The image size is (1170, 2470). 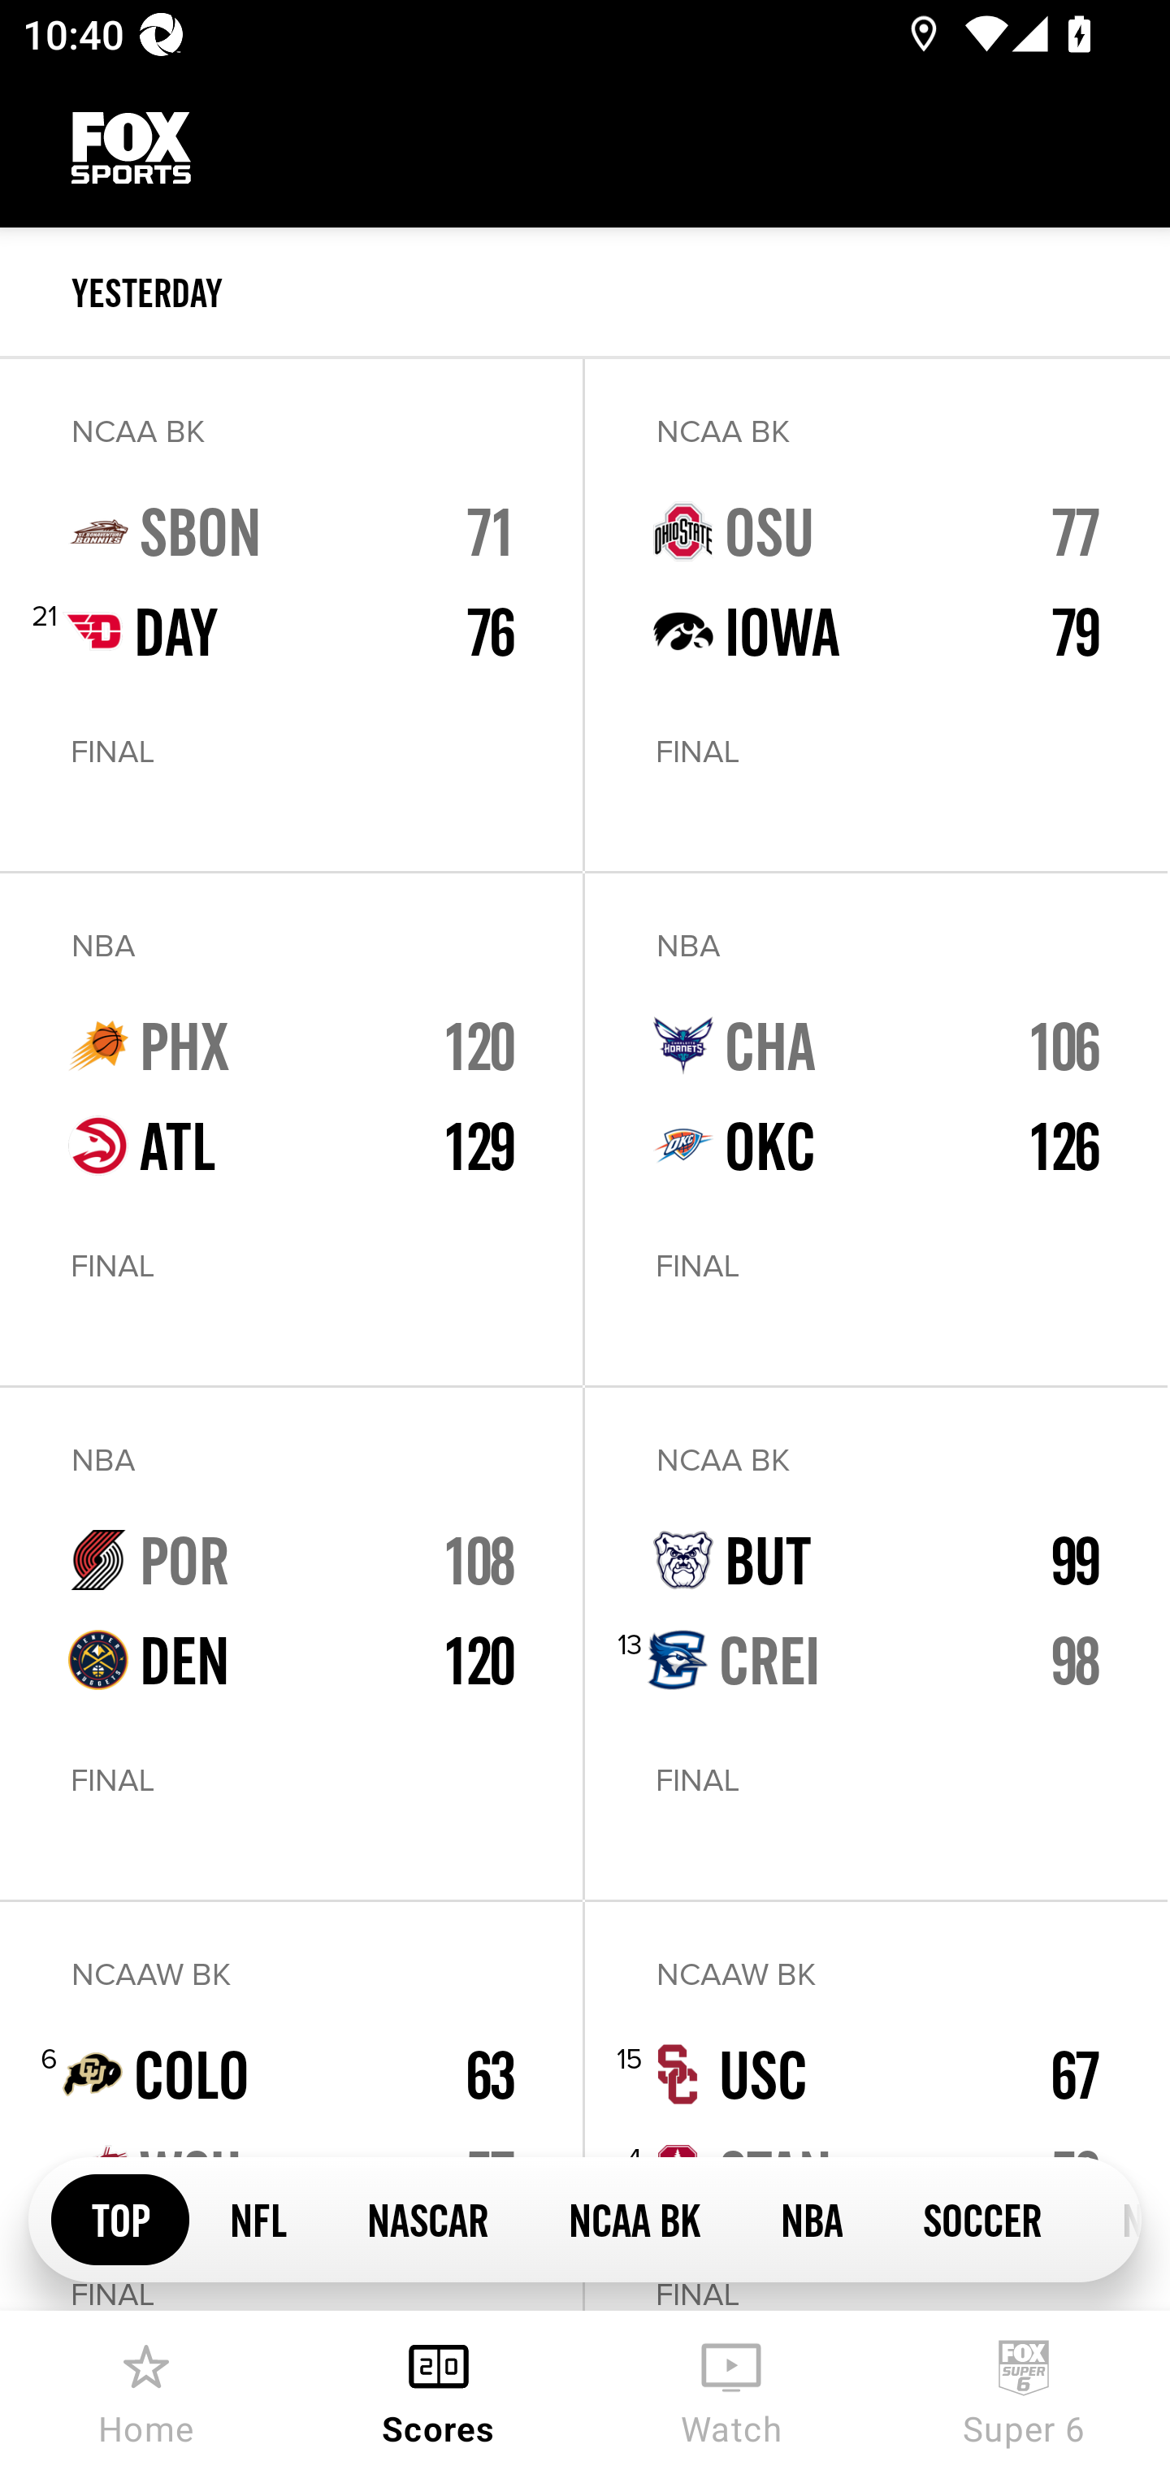 I want to click on YESTERDAY, so click(x=621, y=292).